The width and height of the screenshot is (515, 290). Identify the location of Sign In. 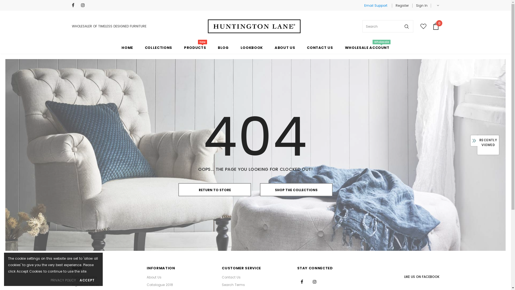
(420, 6).